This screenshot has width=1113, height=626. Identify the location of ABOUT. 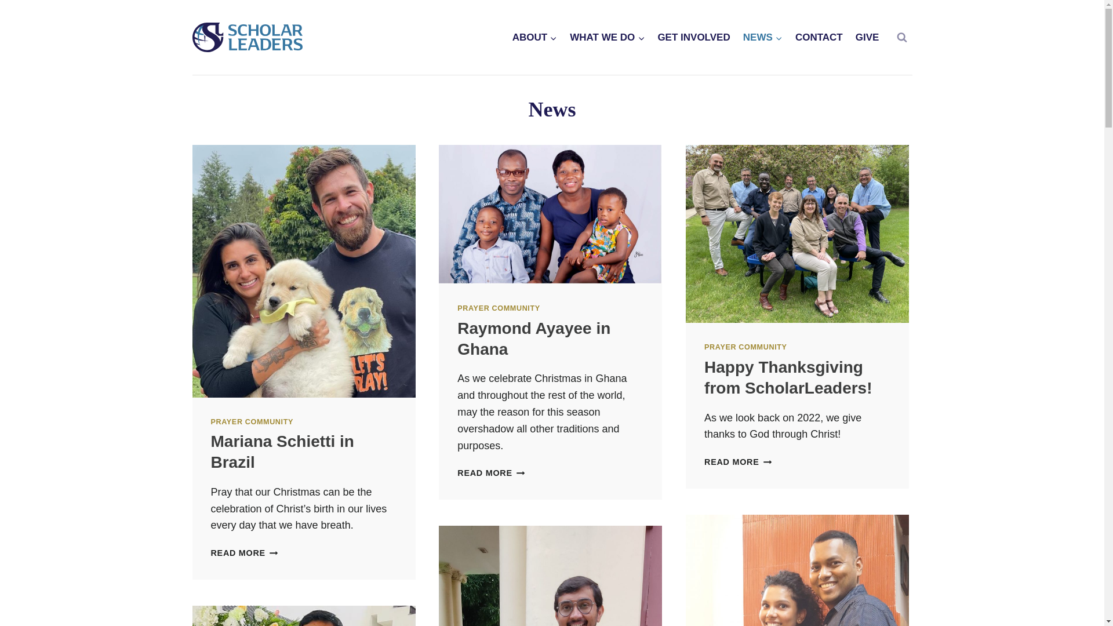
(745, 347).